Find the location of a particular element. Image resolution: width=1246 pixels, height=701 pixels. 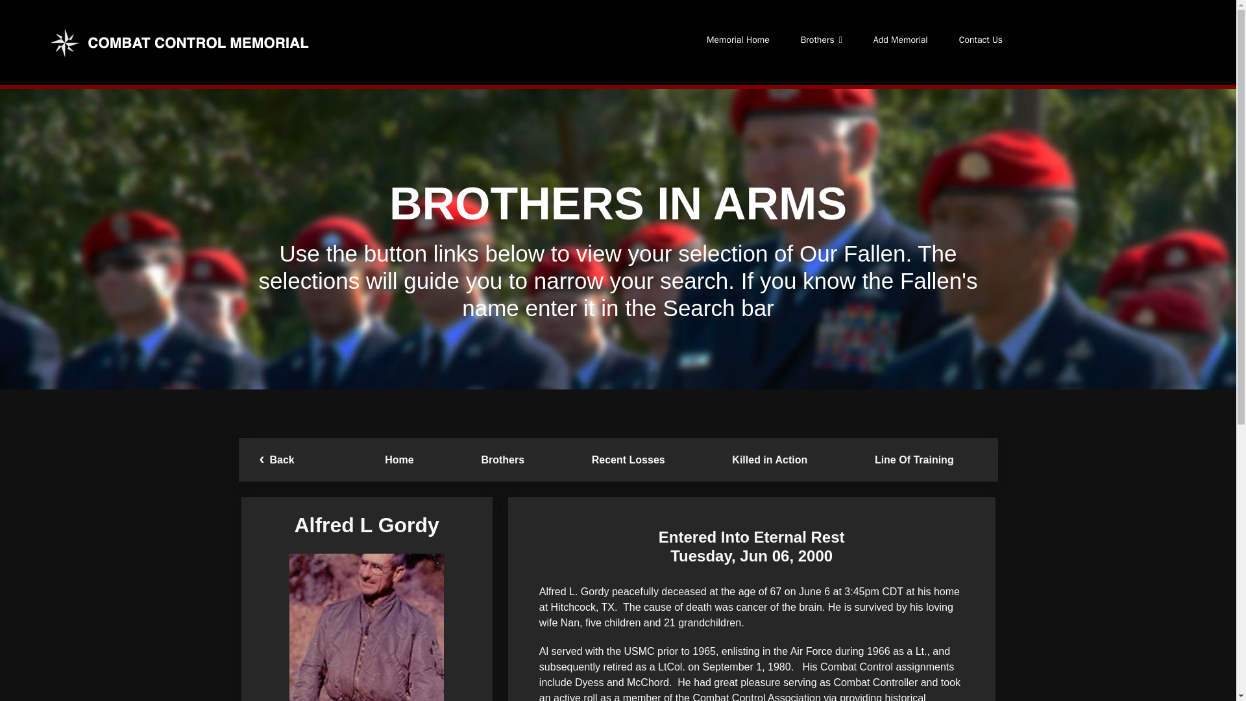

Killed in Action is located at coordinates (770, 460).